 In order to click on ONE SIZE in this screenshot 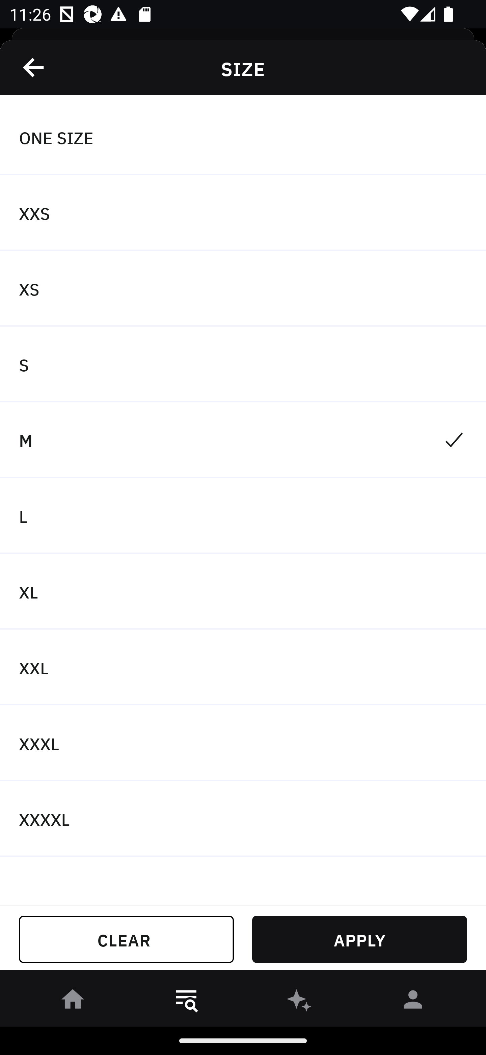, I will do `click(243, 137)`.